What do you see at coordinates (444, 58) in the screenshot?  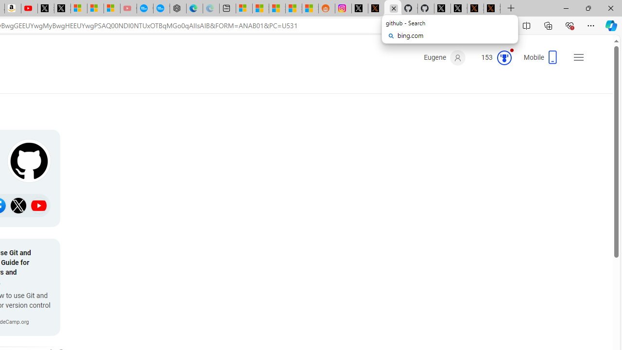 I see `Eugene` at bounding box center [444, 58].